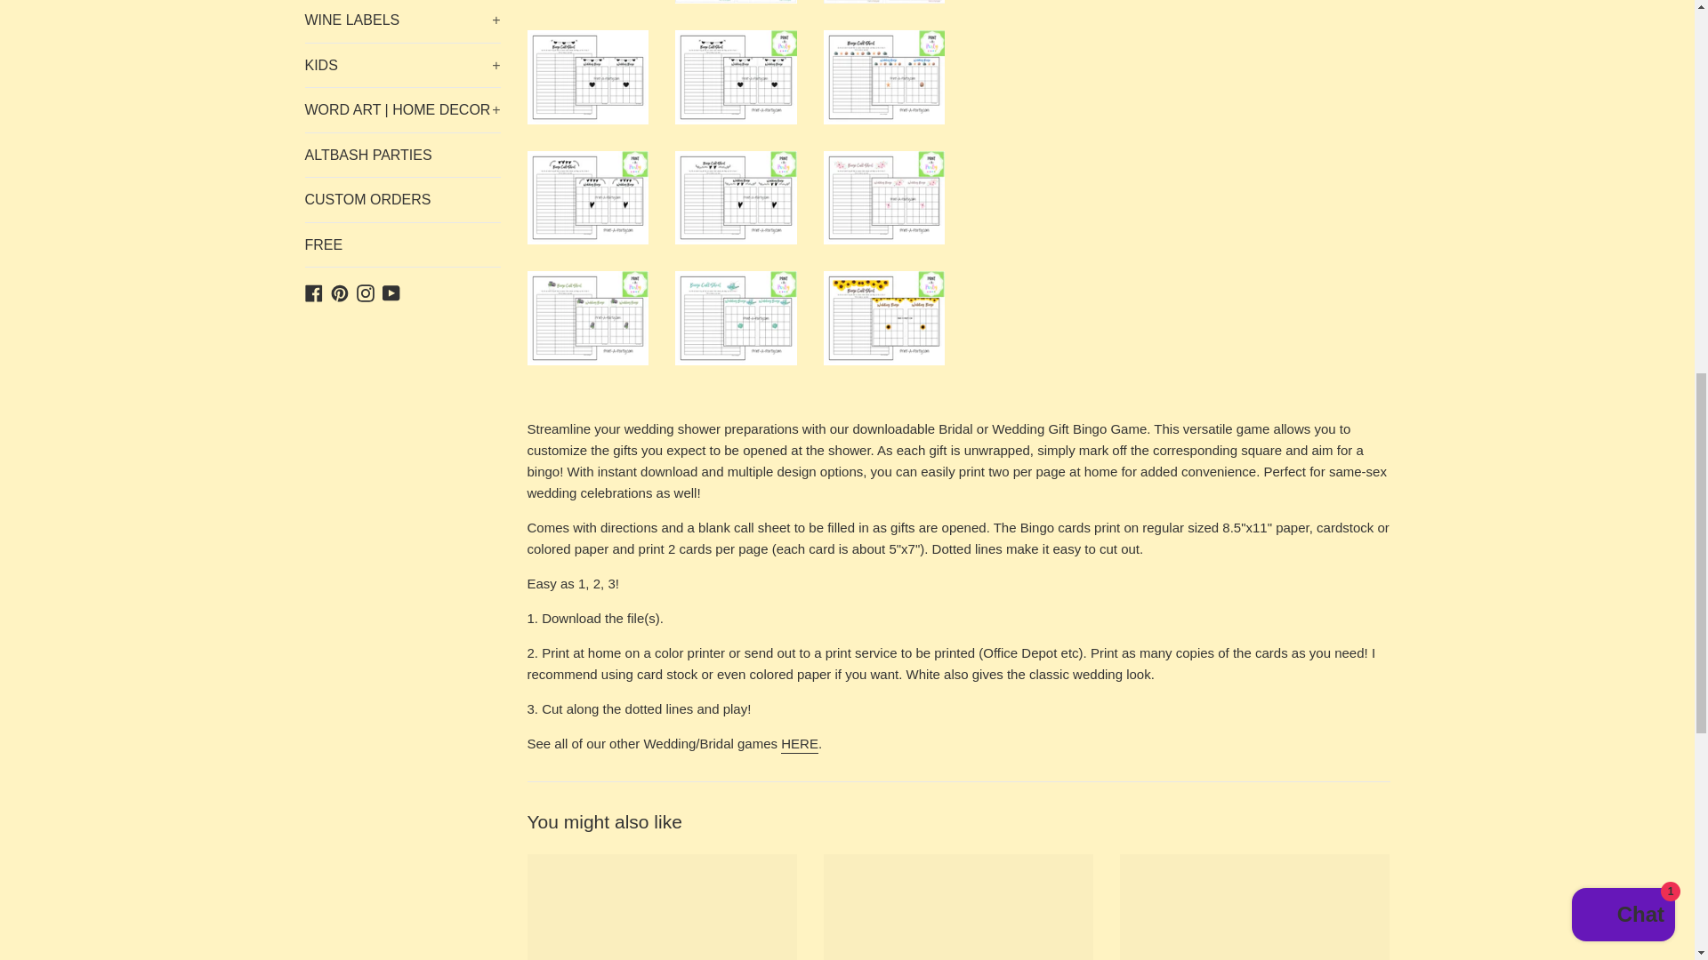 This screenshot has height=960, width=1708. Describe the element at coordinates (313, 290) in the screenshot. I see `PrintAParty on Facebook` at that location.